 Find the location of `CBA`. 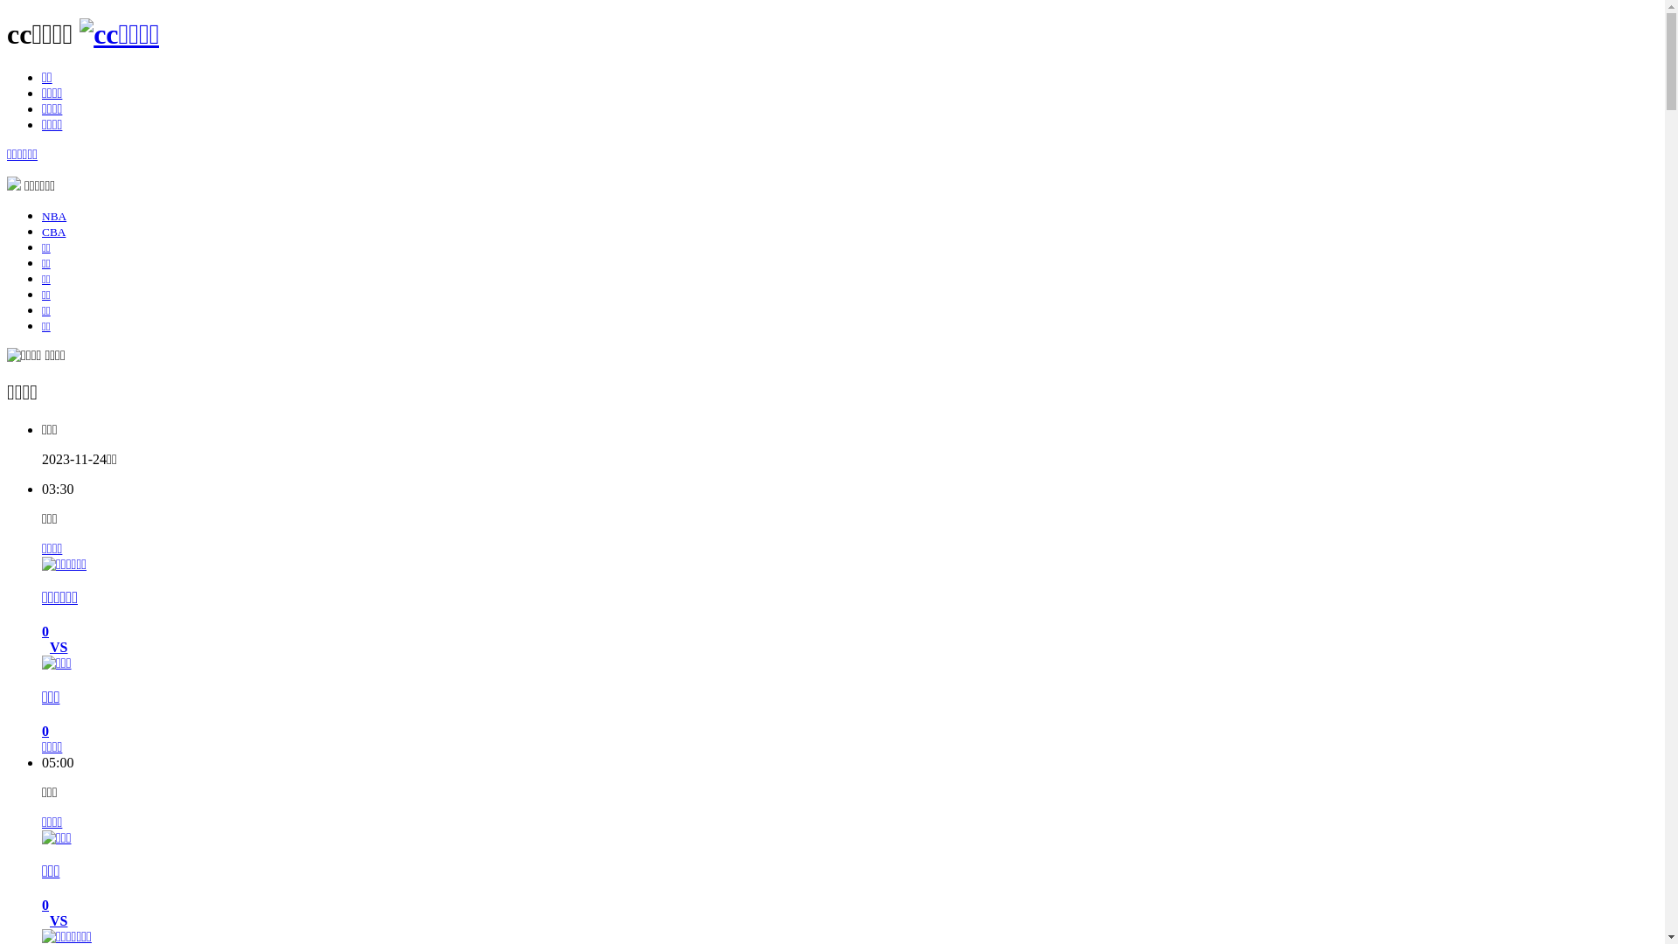

CBA is located at coordinates (54, 233).